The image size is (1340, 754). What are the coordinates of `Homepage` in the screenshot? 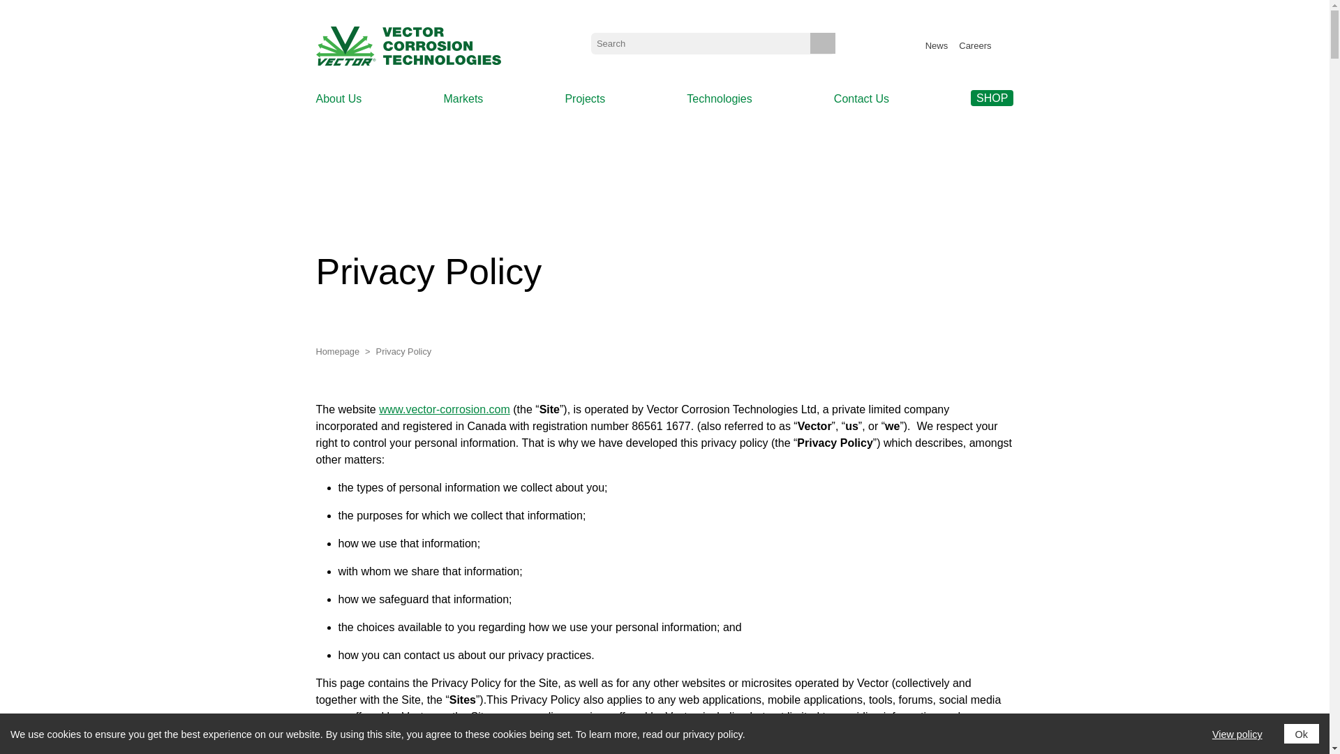 It's located at (339, 352).